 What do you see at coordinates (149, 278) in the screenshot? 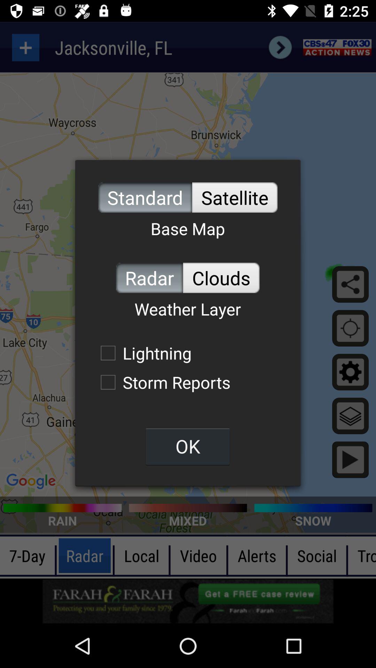
I see `launch icon below the base map` at bounding box center [149, 278].